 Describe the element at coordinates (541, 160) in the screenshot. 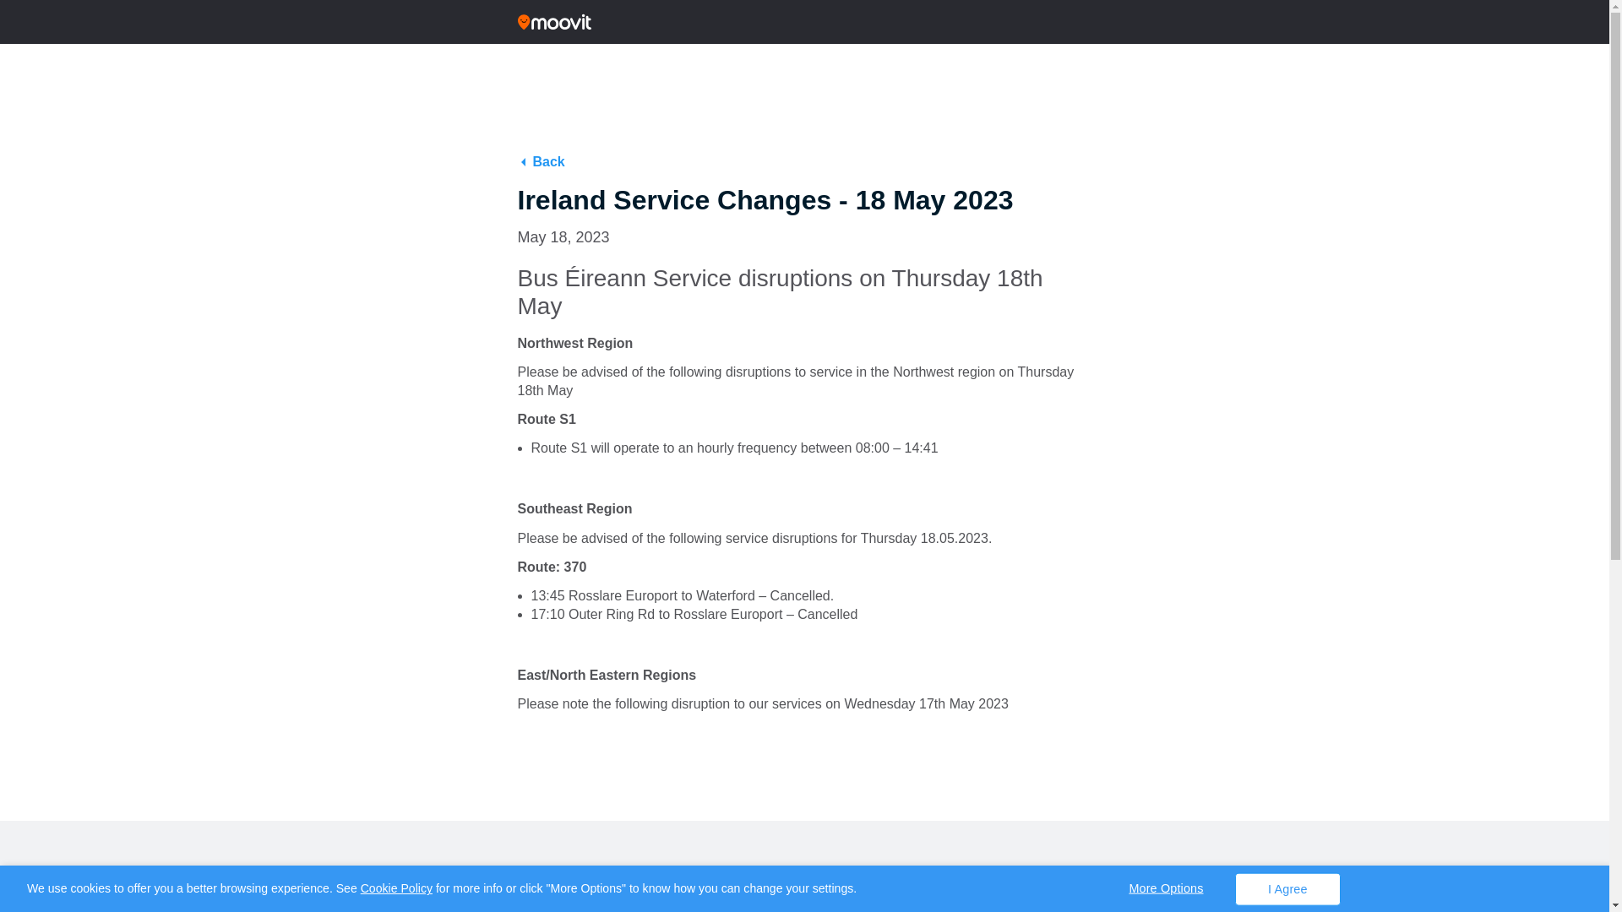

I see `Back` at that location.